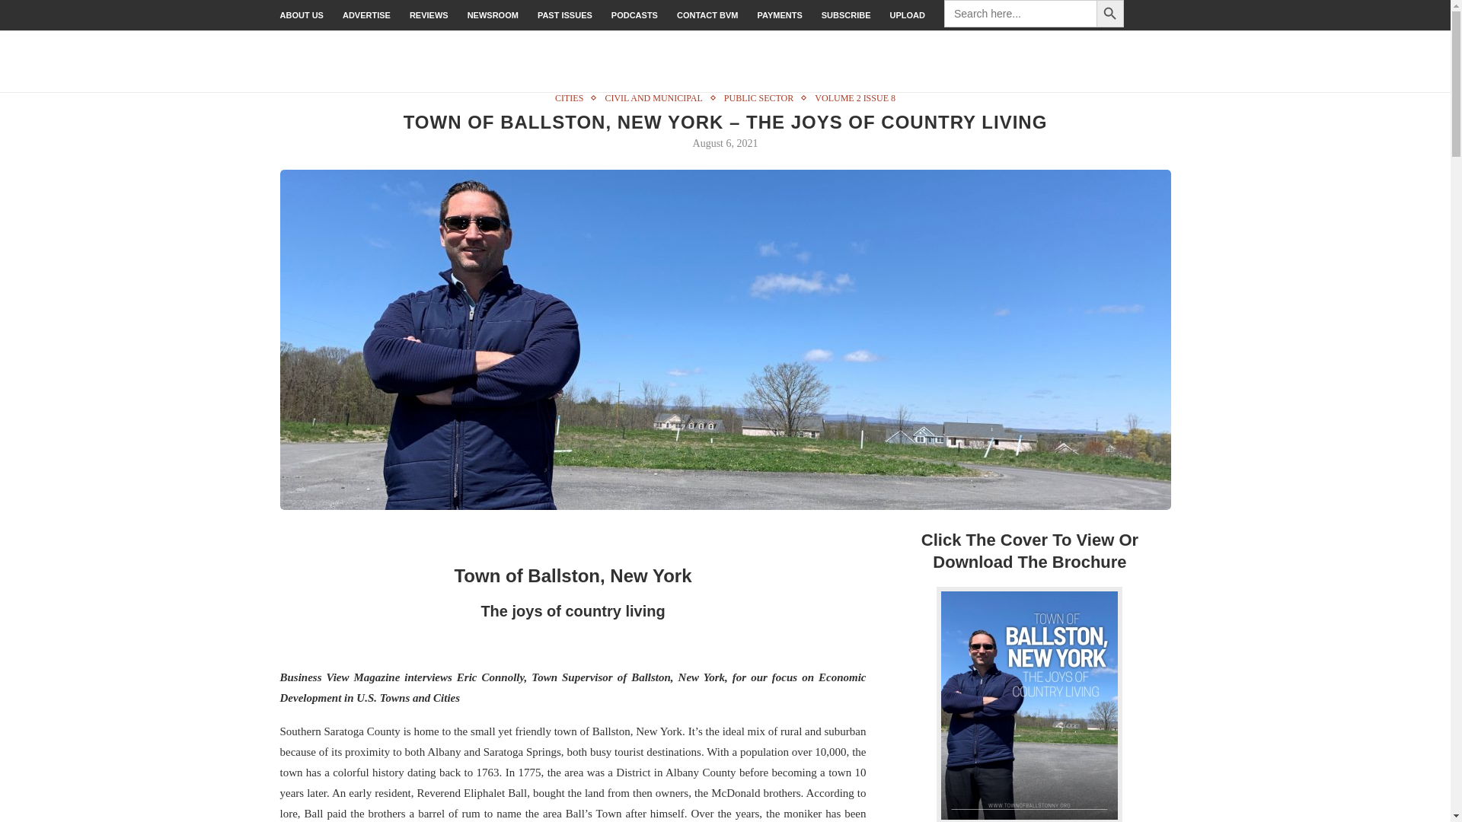  What do you see at coordinates (1148, 61) in the screenshot?
I see `Caribbean` at bounding box center [1148, 61].